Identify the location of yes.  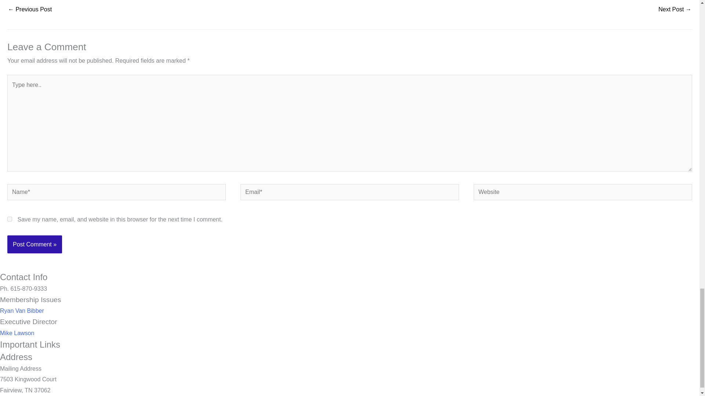
(10, 219).